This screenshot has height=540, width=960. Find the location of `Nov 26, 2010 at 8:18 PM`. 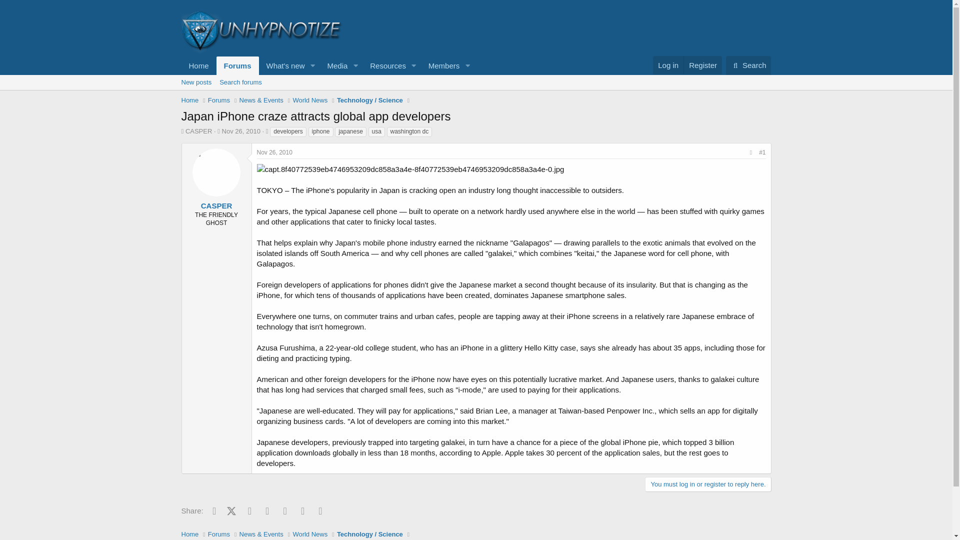

Nov 26, 2010 at 8:18 PM is located at coordinates (282, 66).